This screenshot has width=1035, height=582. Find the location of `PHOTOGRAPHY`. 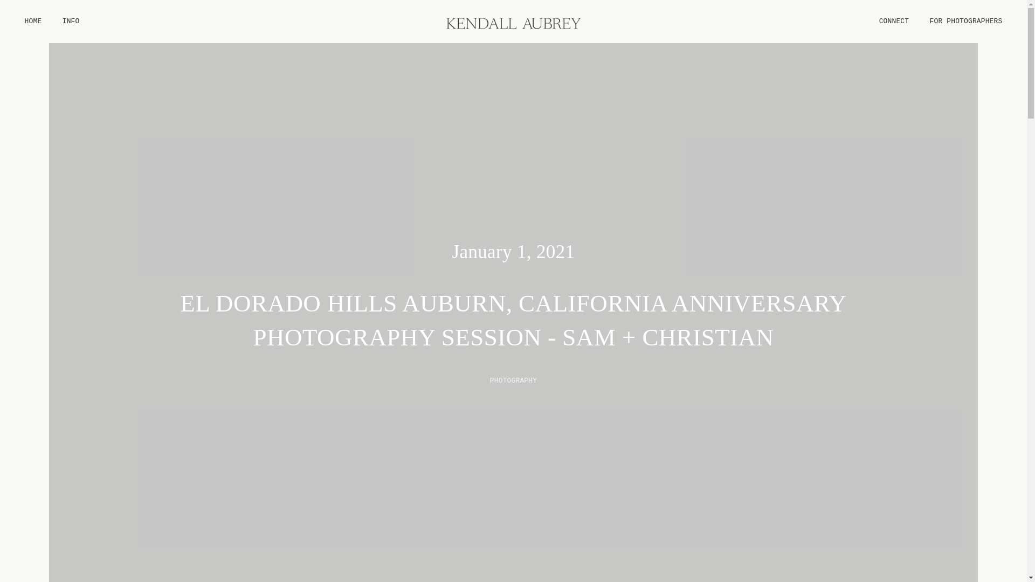

PHOTOGRAPHY is located at coordinates (513, 380).